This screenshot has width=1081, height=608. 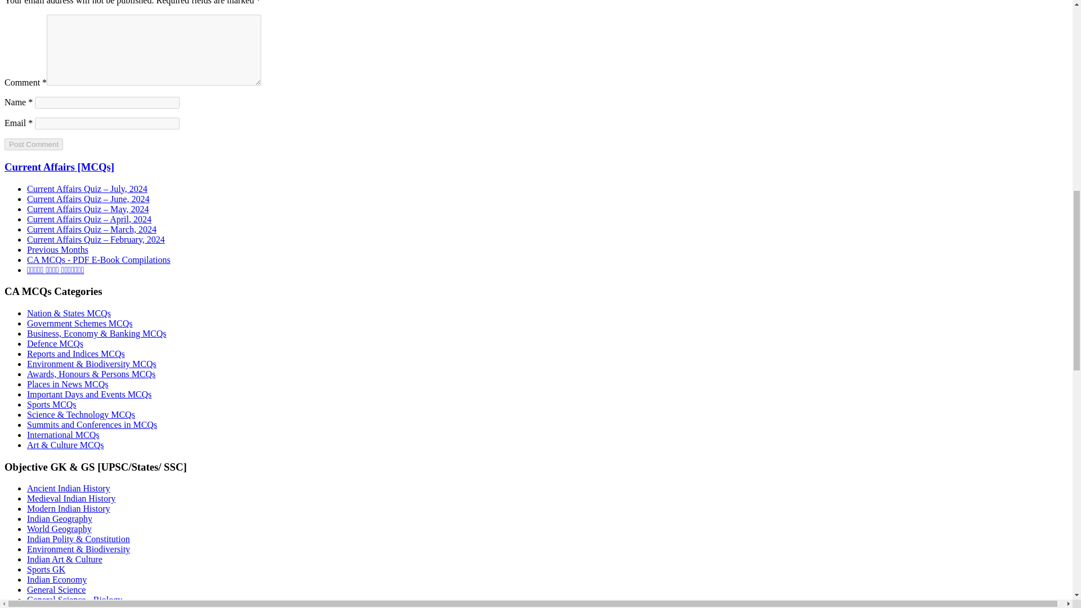 What do you see at coordinates (55, 343) in the screenshot?
I see `Defence MCQs` at bounding box center [55, 343].